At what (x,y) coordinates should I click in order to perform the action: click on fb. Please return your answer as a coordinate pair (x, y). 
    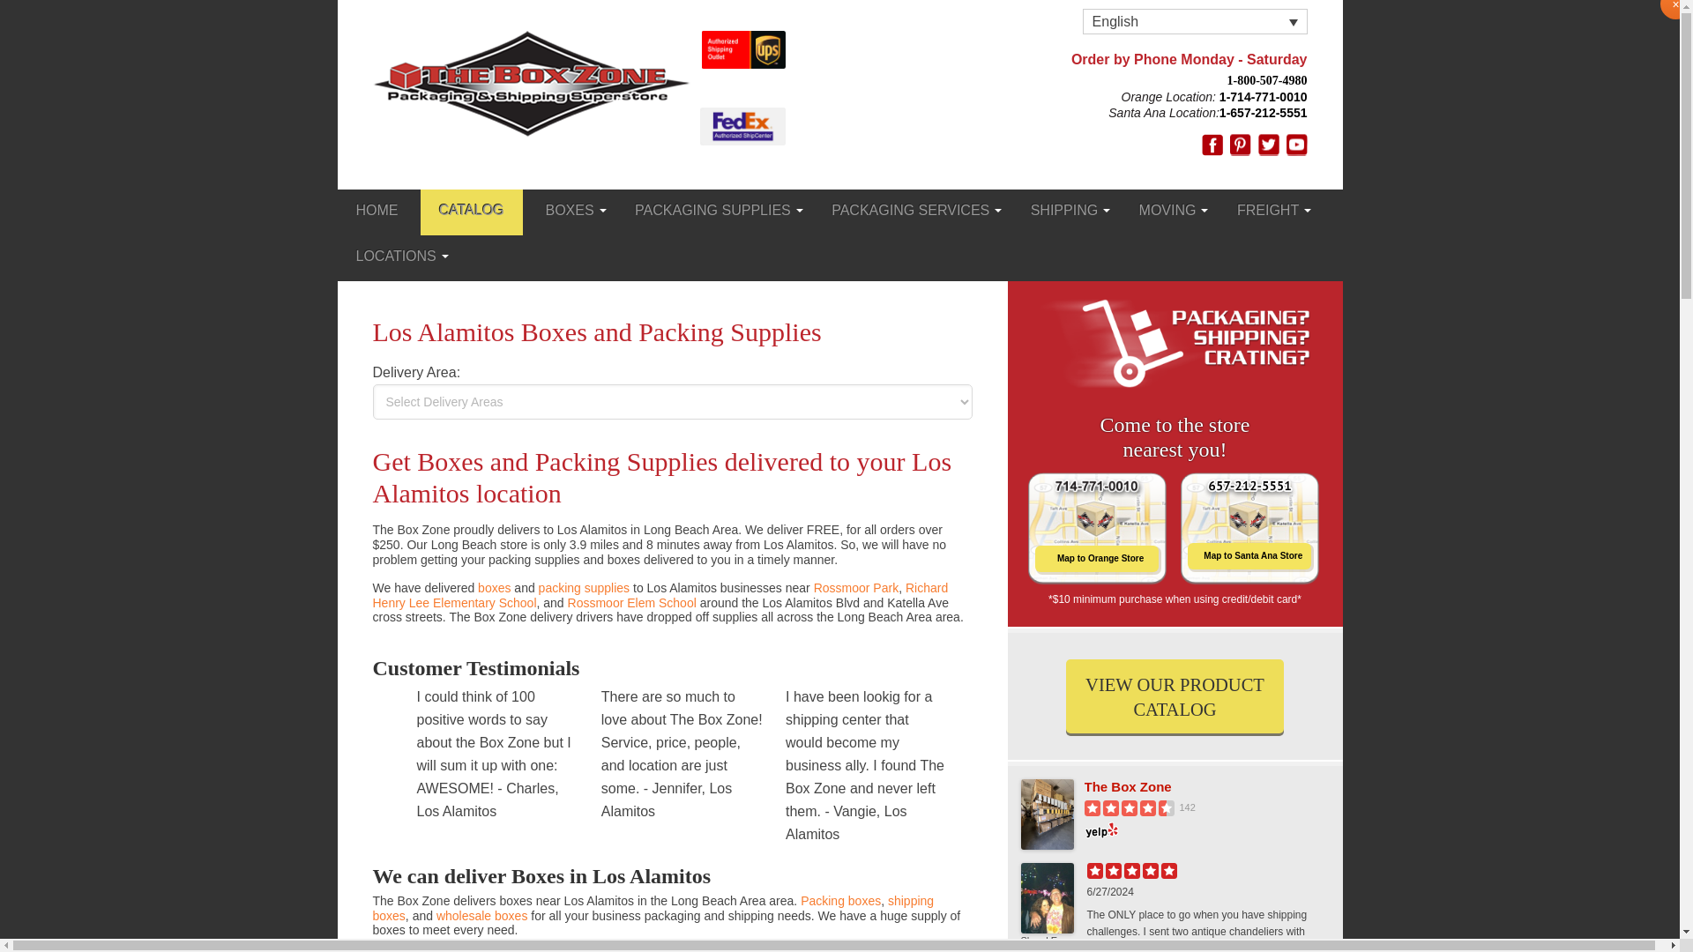
    Looking at the image, I should click on (1212, 145).